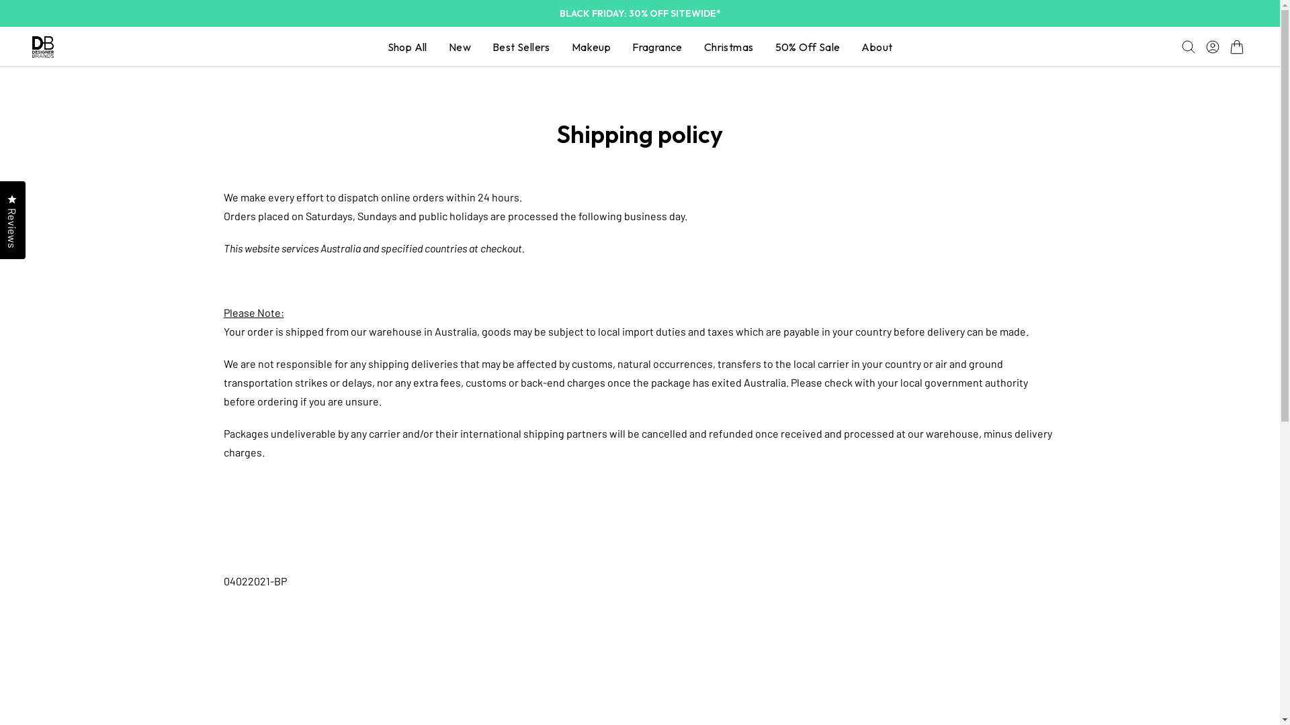  Describe the element at coordinates (521, 47) in the screenshot. I see `Best Sellers` at that location.